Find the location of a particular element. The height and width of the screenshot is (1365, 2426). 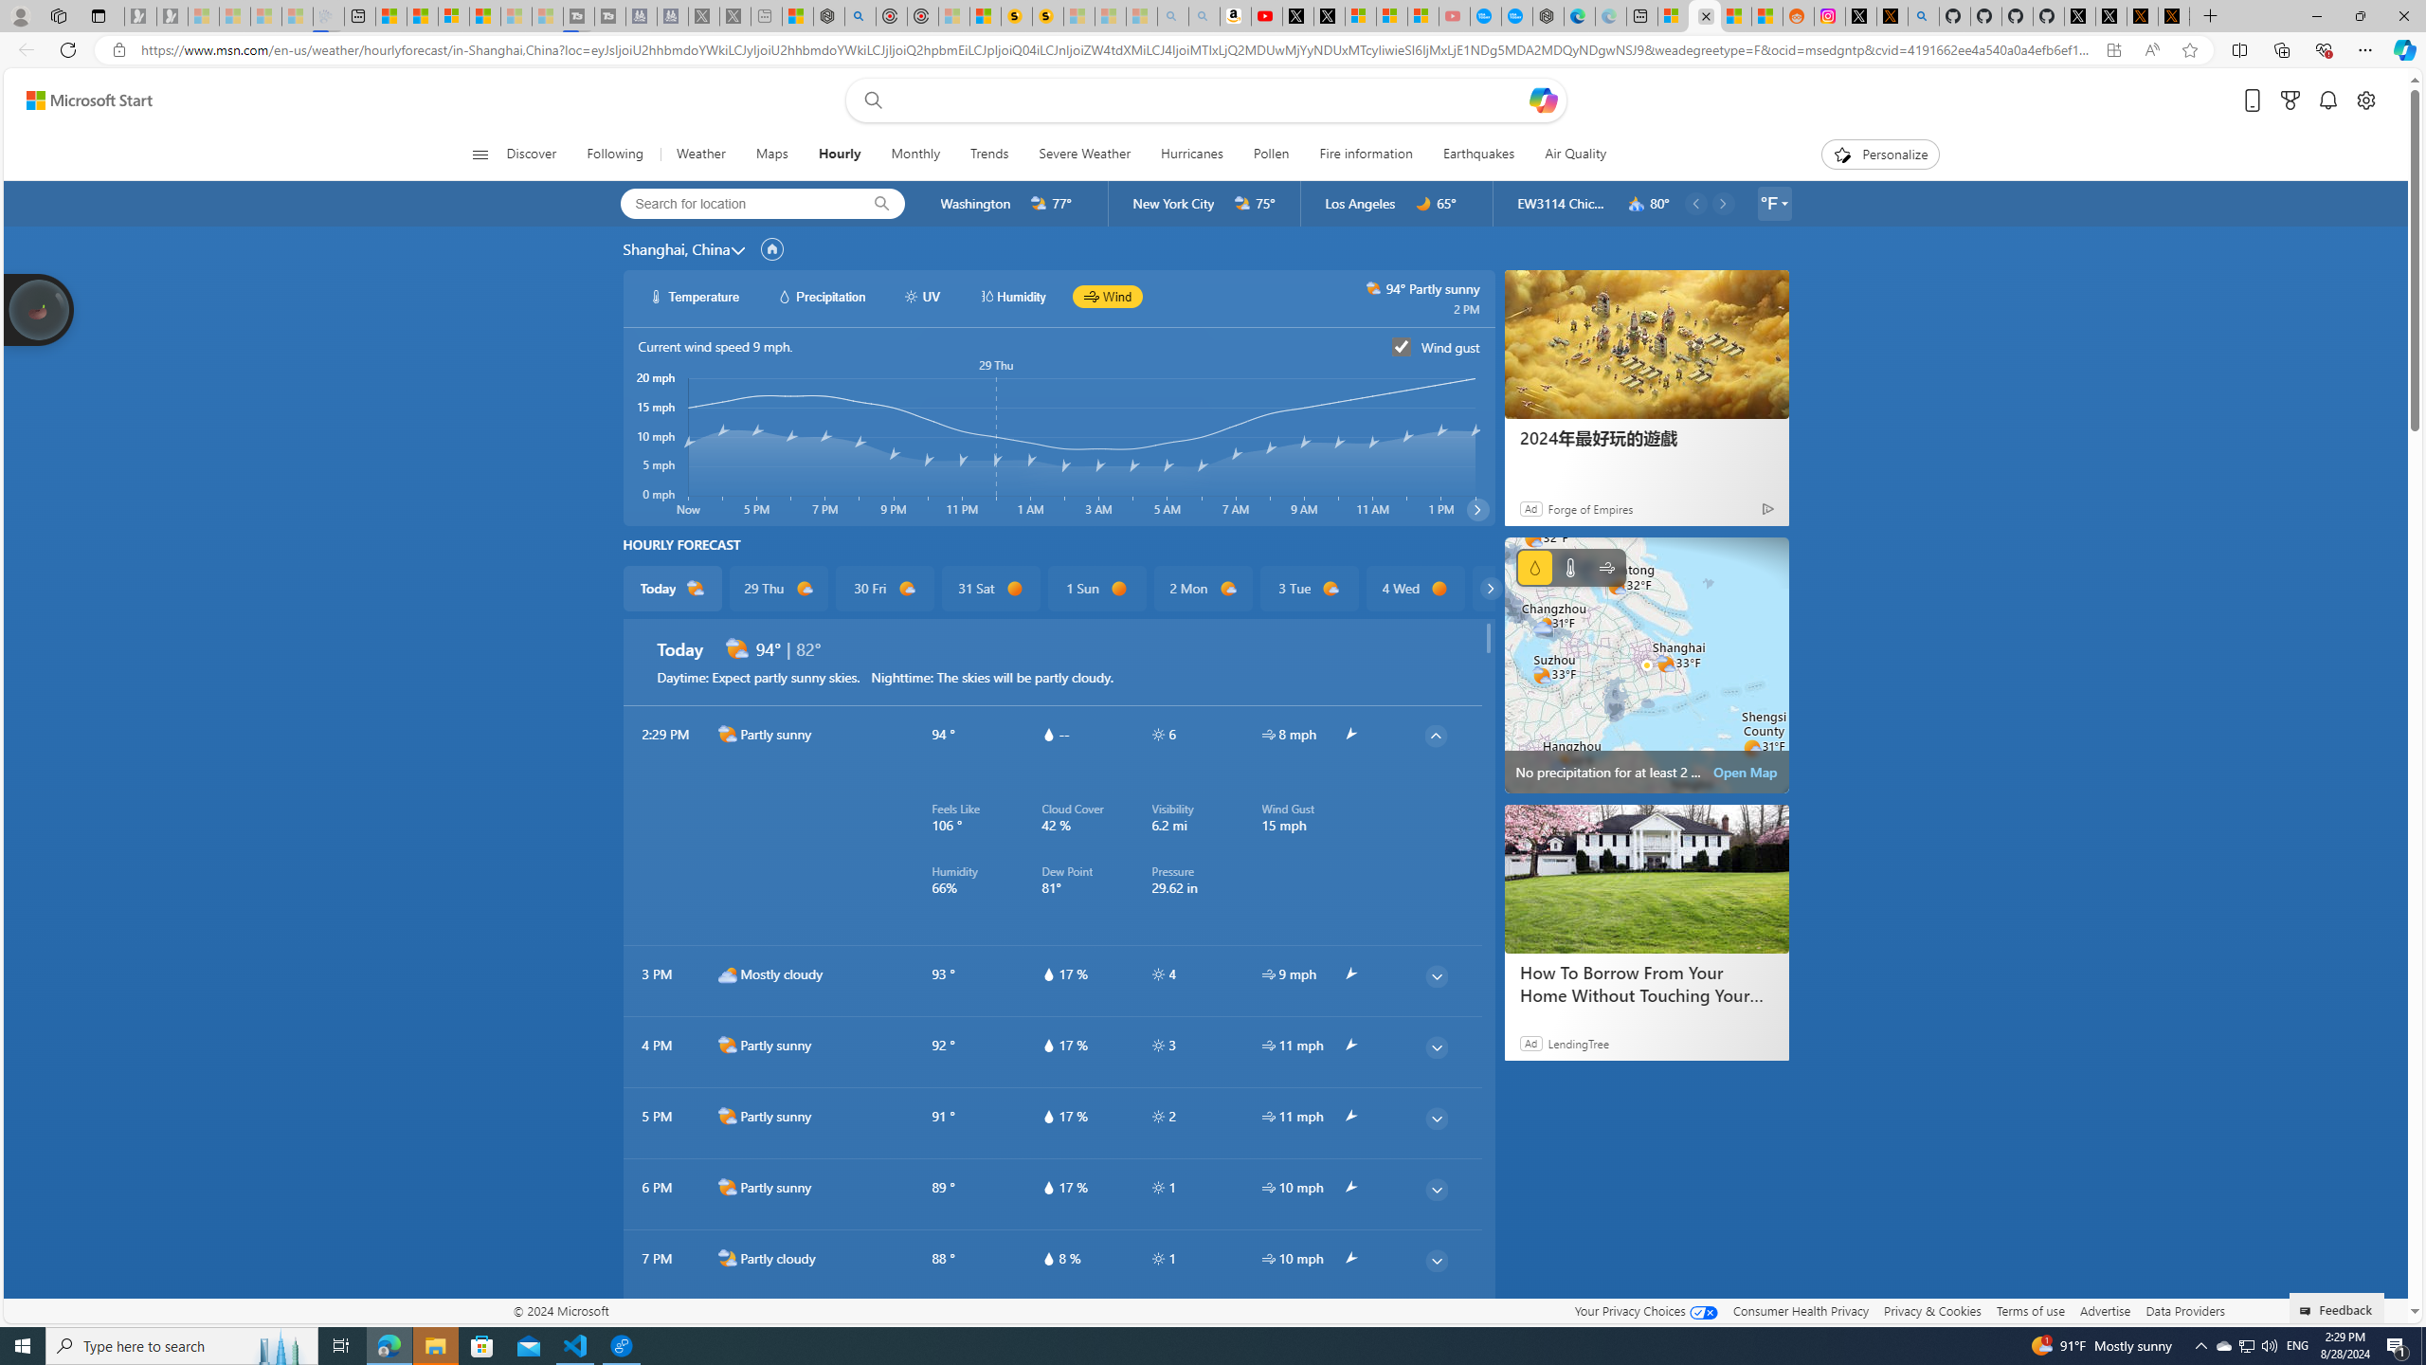

How To Borrow From Your Home Without Touching Your Mortgage is located at coordinates (1645, 984).